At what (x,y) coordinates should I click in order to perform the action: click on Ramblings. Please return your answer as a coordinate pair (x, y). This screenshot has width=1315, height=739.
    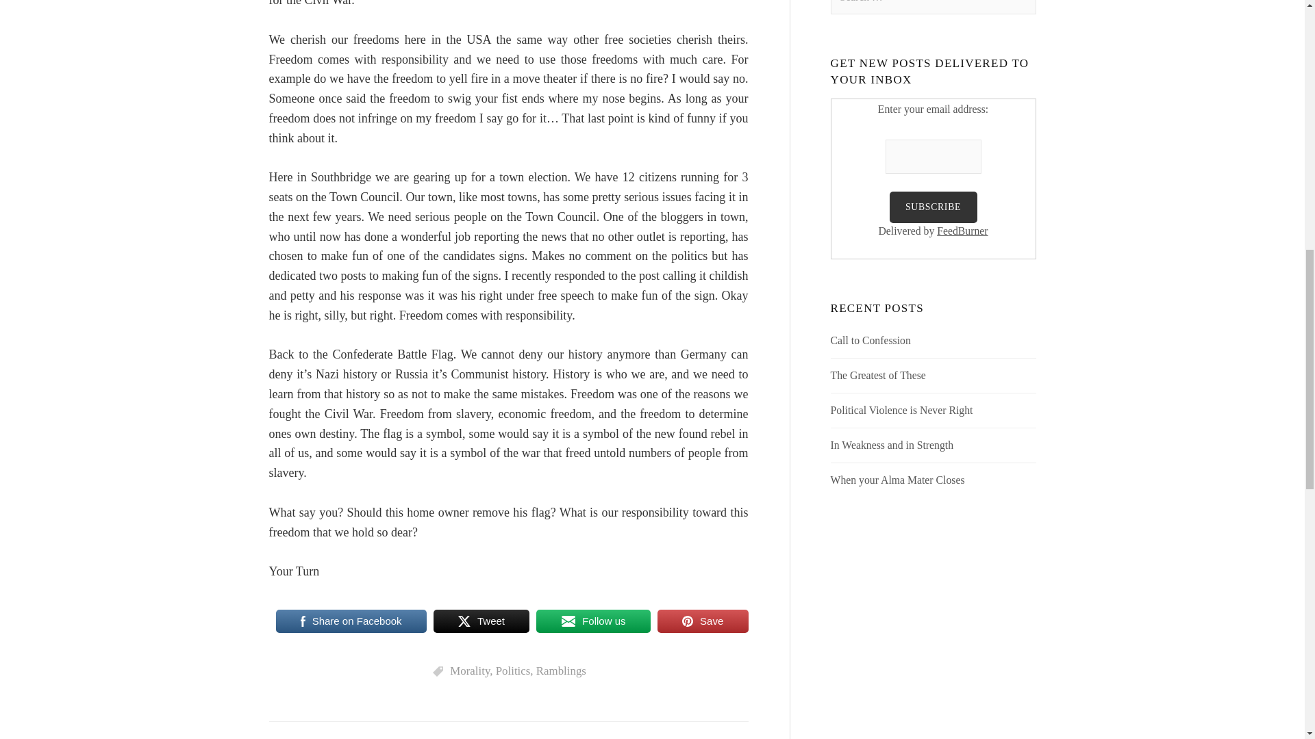
    Looking at the image, I should click on (562, 671).